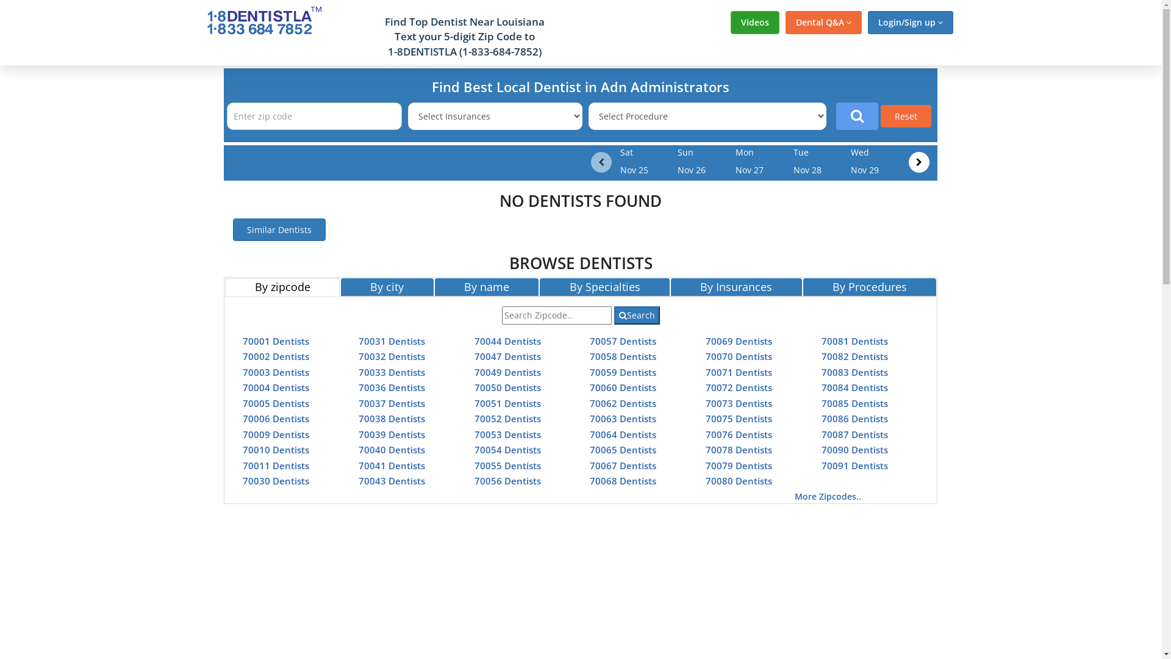  What do you see at coordinates (739, 419) in the screenshot?
I see `70075 Dentists` at bounding box center [739, 419].